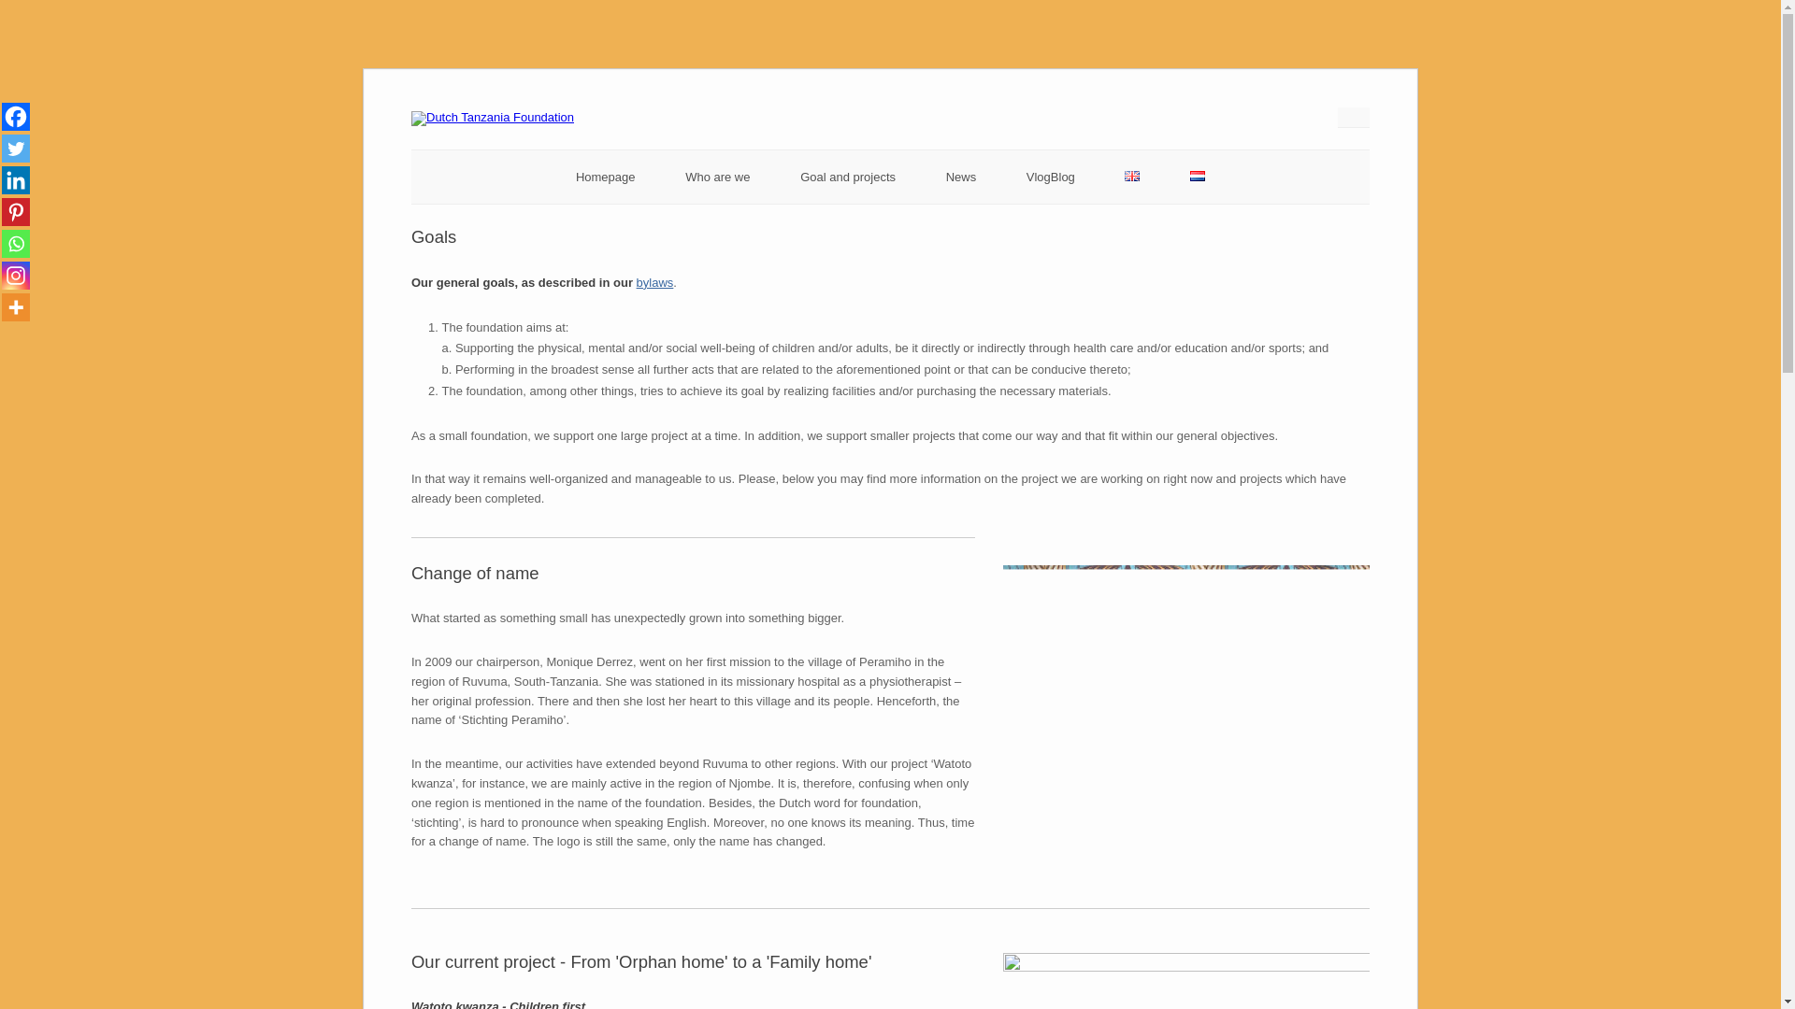 The width and height of the screenshot is (1795, 1009). What do you see at coordinates (15, 244) in the screenshot?
I see `Whatsapp` at bounding box center [15, 244].